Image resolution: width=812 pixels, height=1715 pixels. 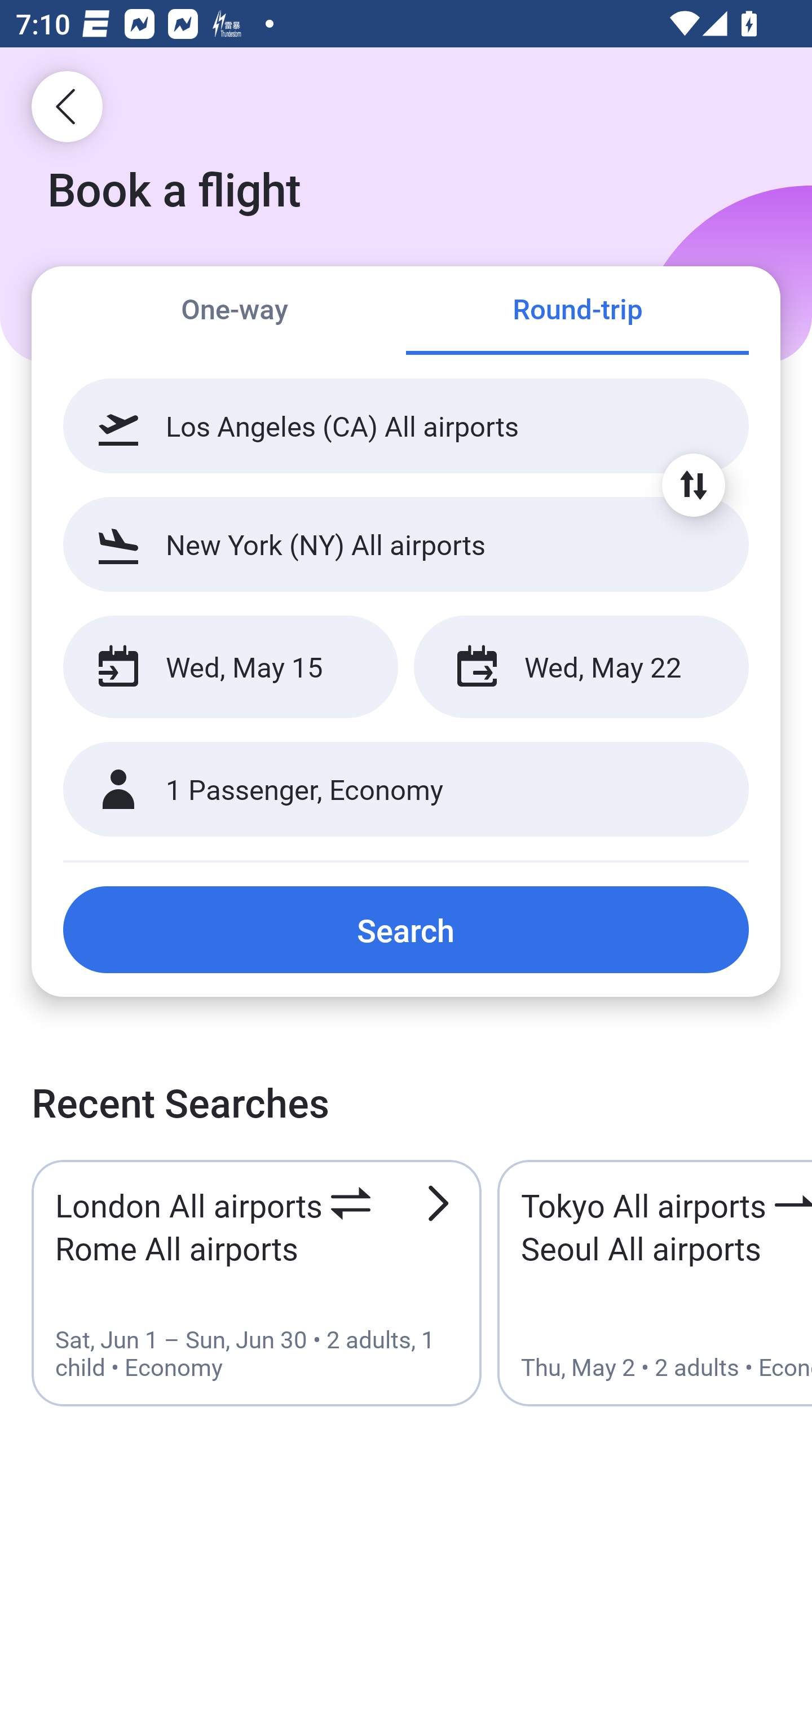 I want to click on New York (NY) All airports, so click(x=406, y=544).